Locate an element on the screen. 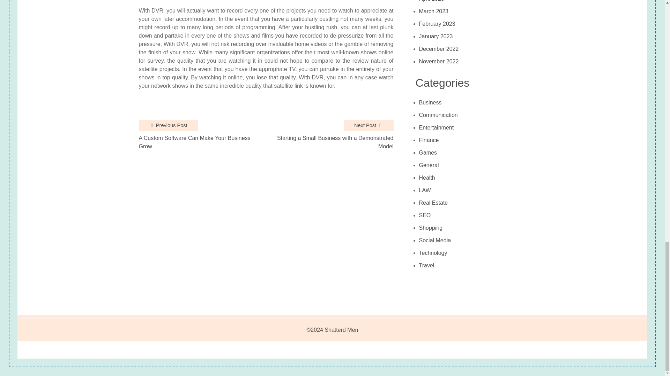 Image resolution: width=670 pixels, height=376 pixels. Health is located at coordinates (427, 178).